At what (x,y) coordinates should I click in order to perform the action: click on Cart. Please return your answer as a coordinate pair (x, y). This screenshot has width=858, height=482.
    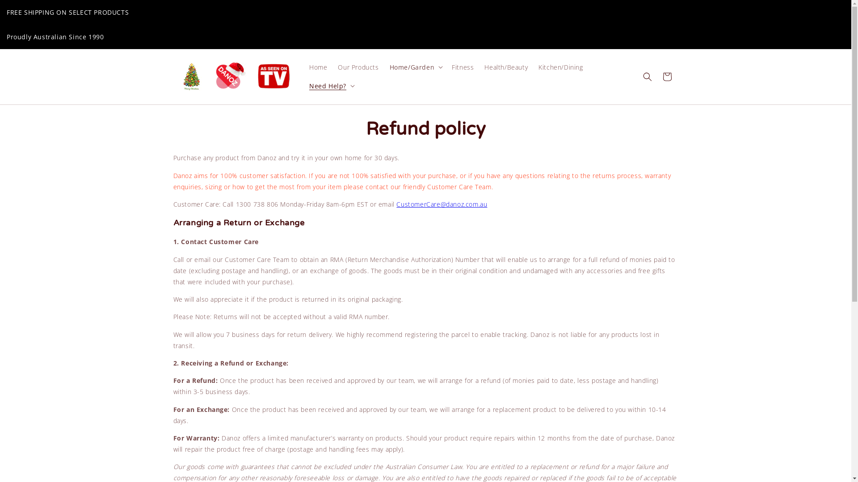
    Looking at the image, I should click on (667, 77).